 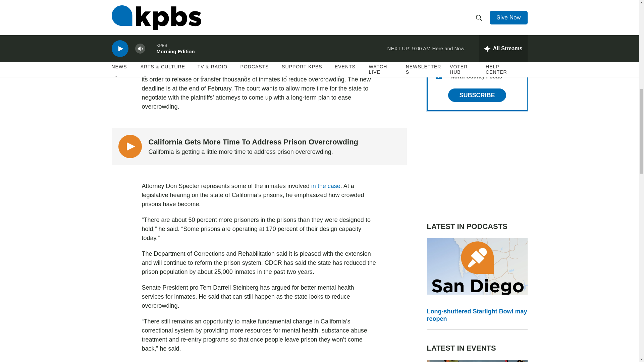 I want to click on 1, so click(x=439, y=44).